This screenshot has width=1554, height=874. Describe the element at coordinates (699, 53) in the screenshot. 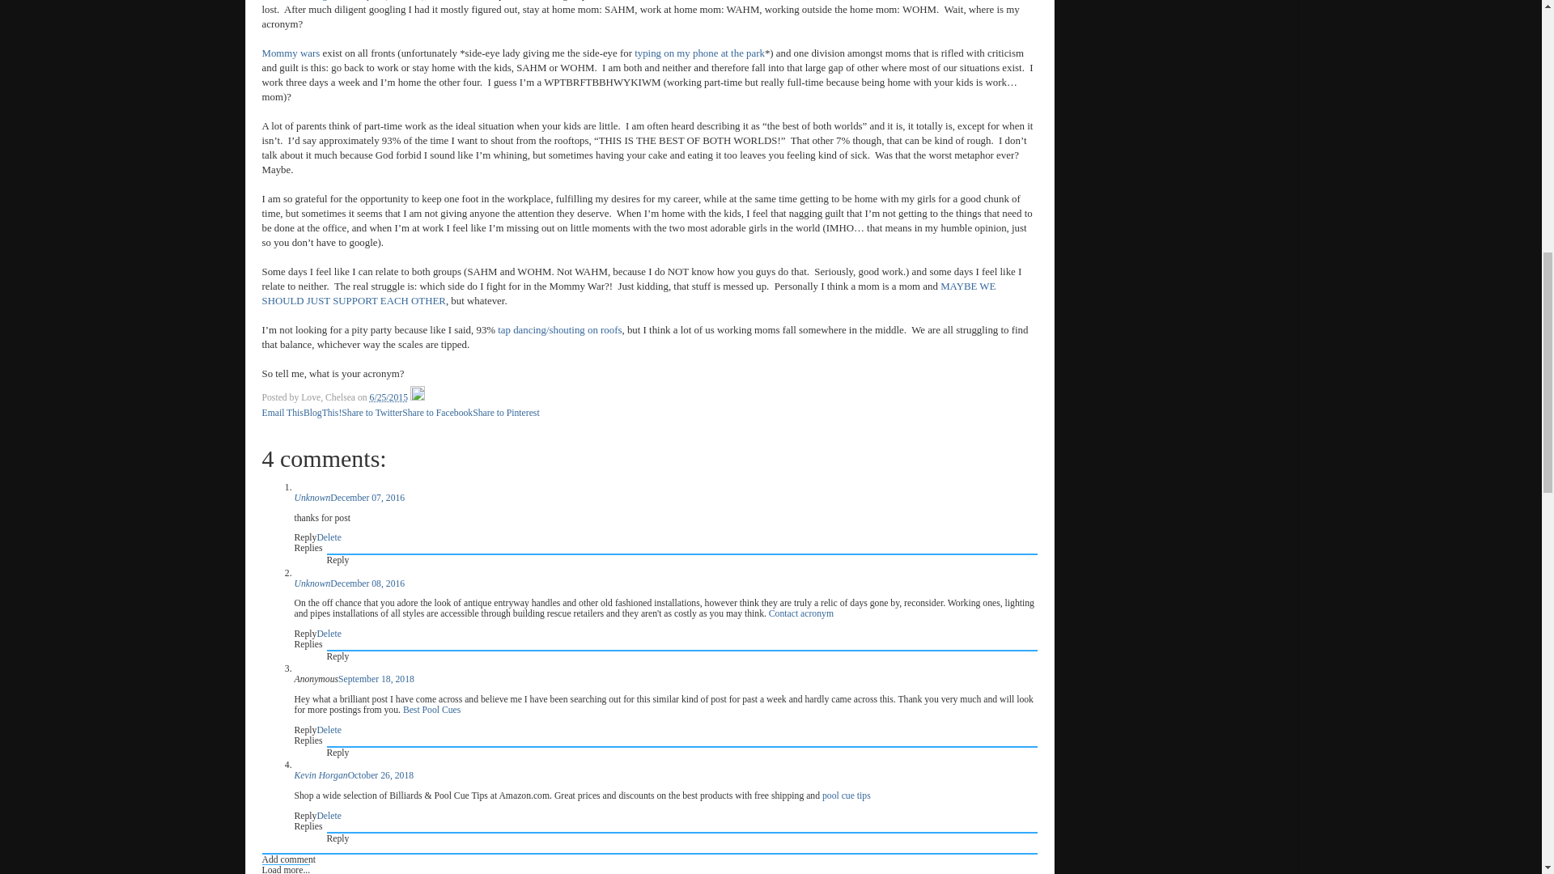

I see `typing on my phone at the park` at that location.